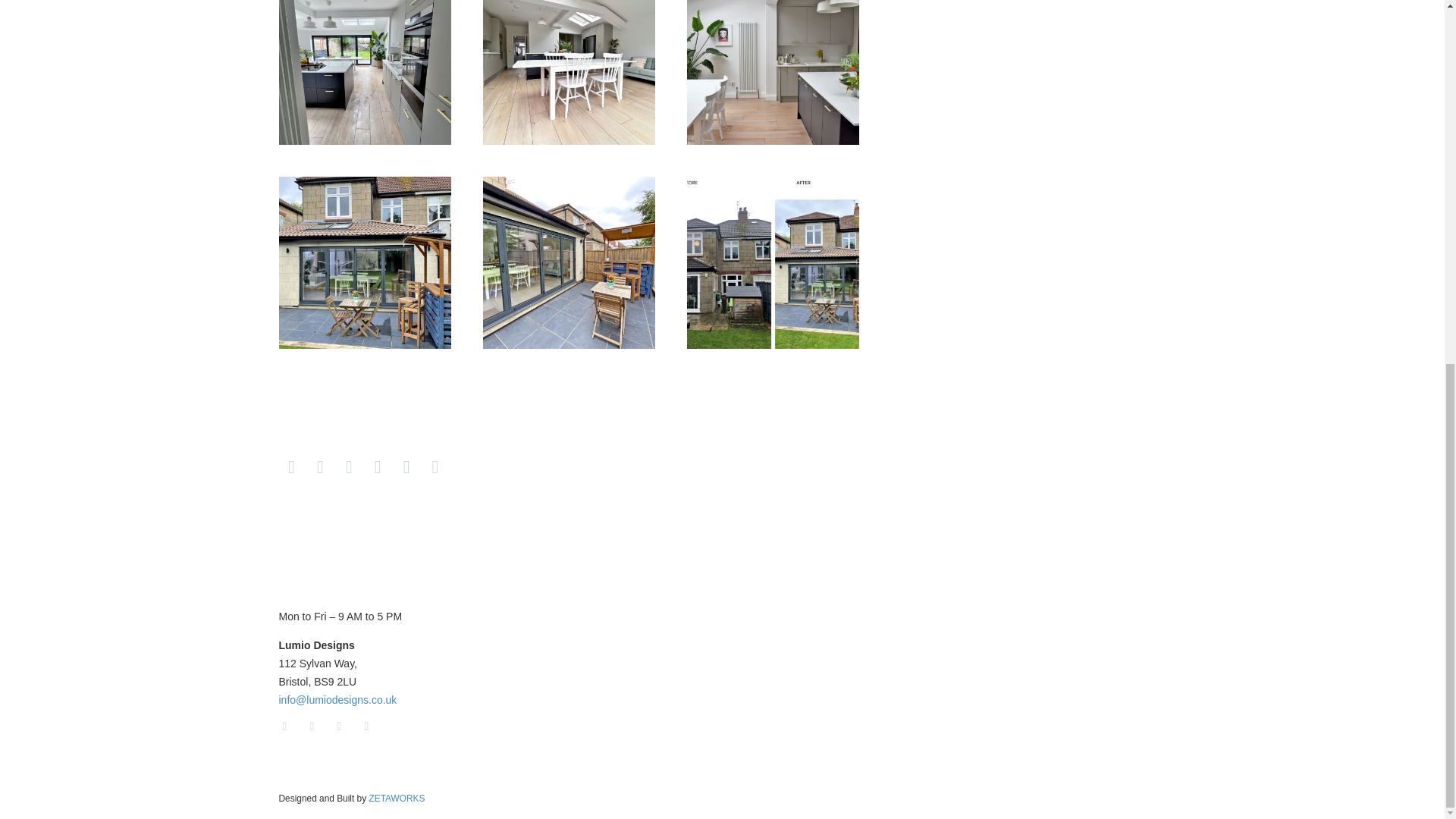 This screenshot has height=819, width=1456. I want to click on Reddit, so click(435, 466).